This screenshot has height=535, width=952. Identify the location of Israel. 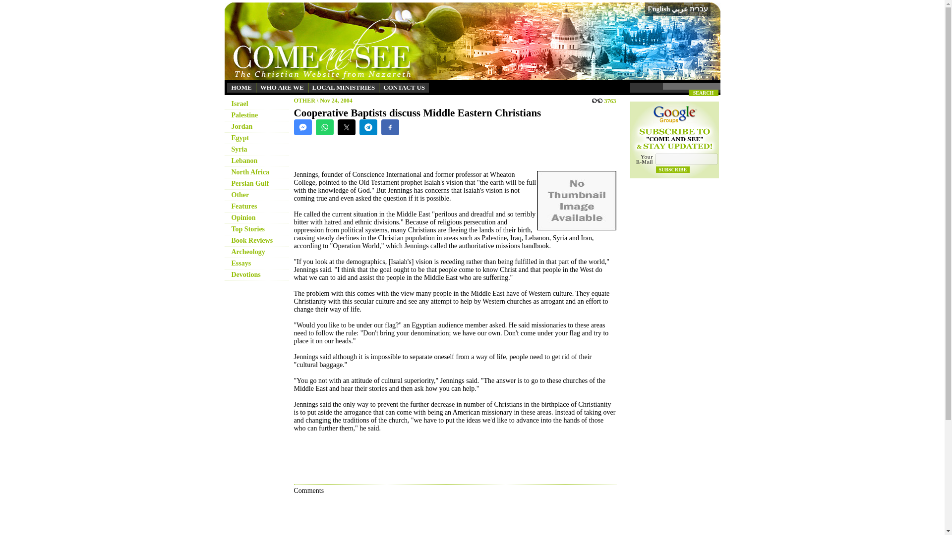
(239, 104).